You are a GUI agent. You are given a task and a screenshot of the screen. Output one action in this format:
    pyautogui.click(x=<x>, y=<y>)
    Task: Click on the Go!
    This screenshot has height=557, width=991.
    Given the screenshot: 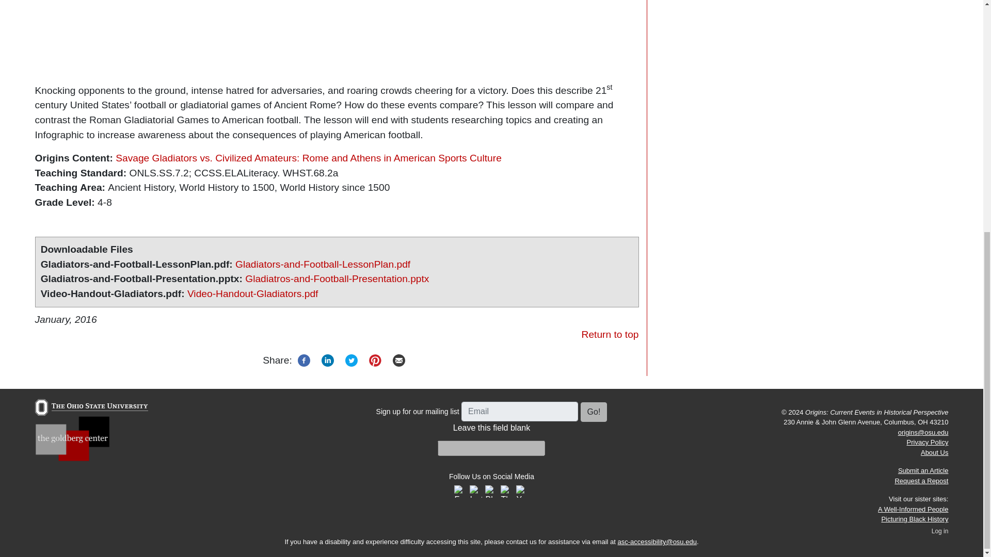 What is the action you would take?
    pyautogui.click(x=594, y=412)
    